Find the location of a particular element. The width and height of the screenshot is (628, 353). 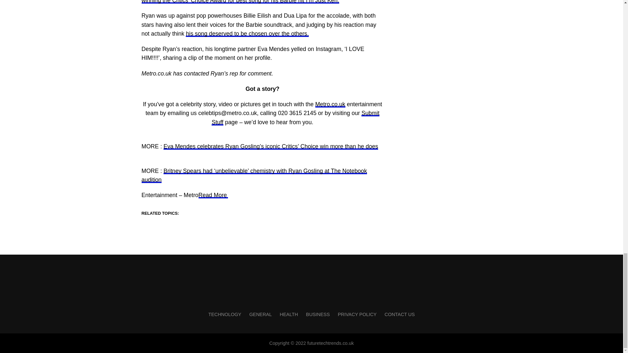

TECHNOLOGY is located at coordinates (225, 314).